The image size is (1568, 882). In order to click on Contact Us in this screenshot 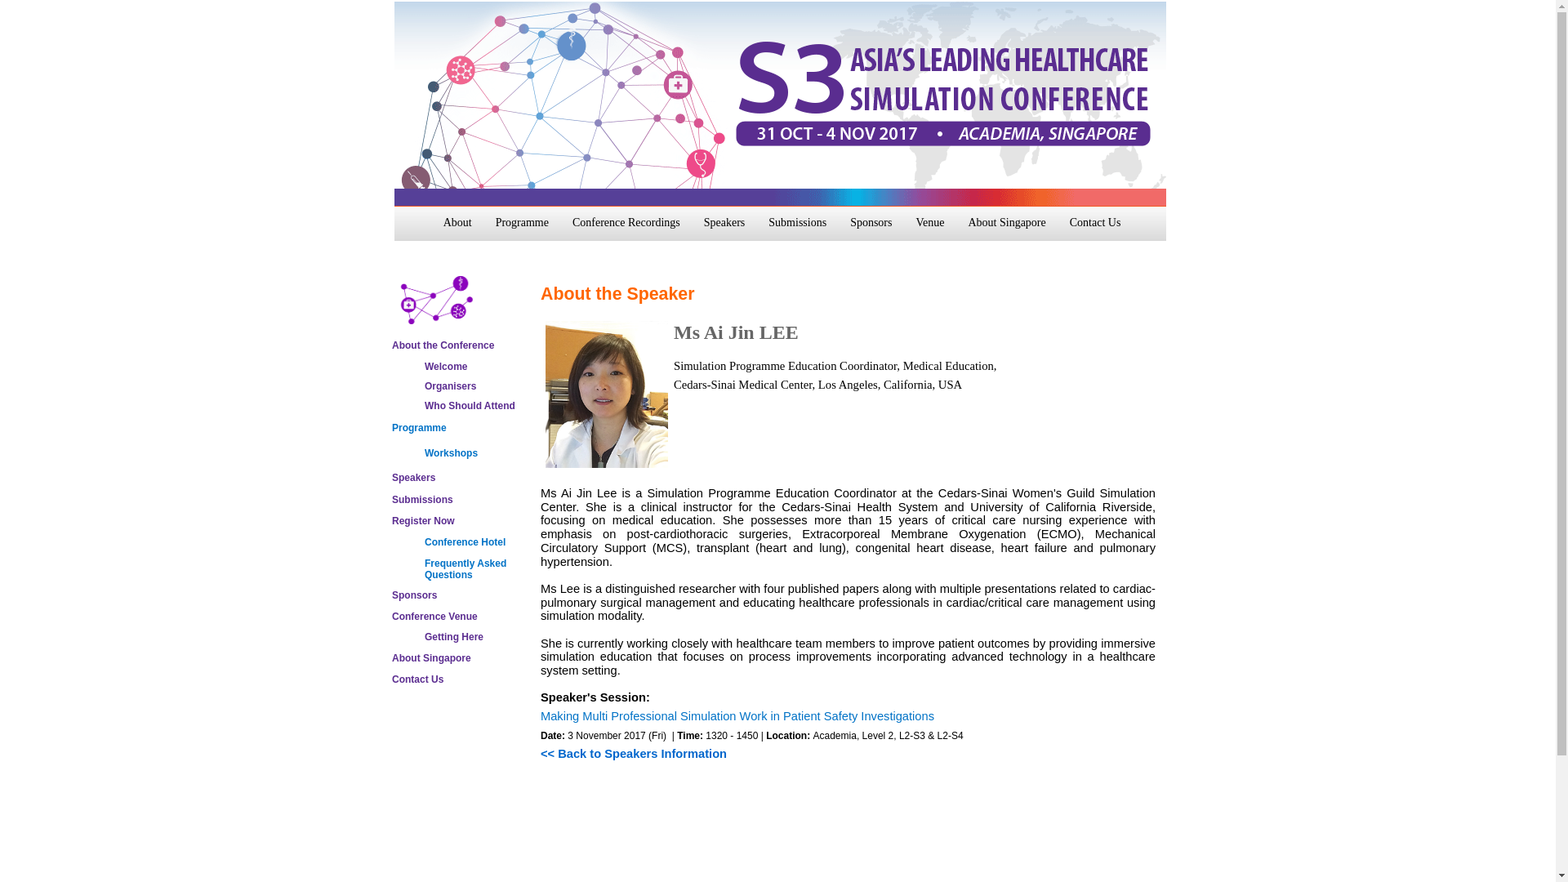, I will do `click(418, 679)`.